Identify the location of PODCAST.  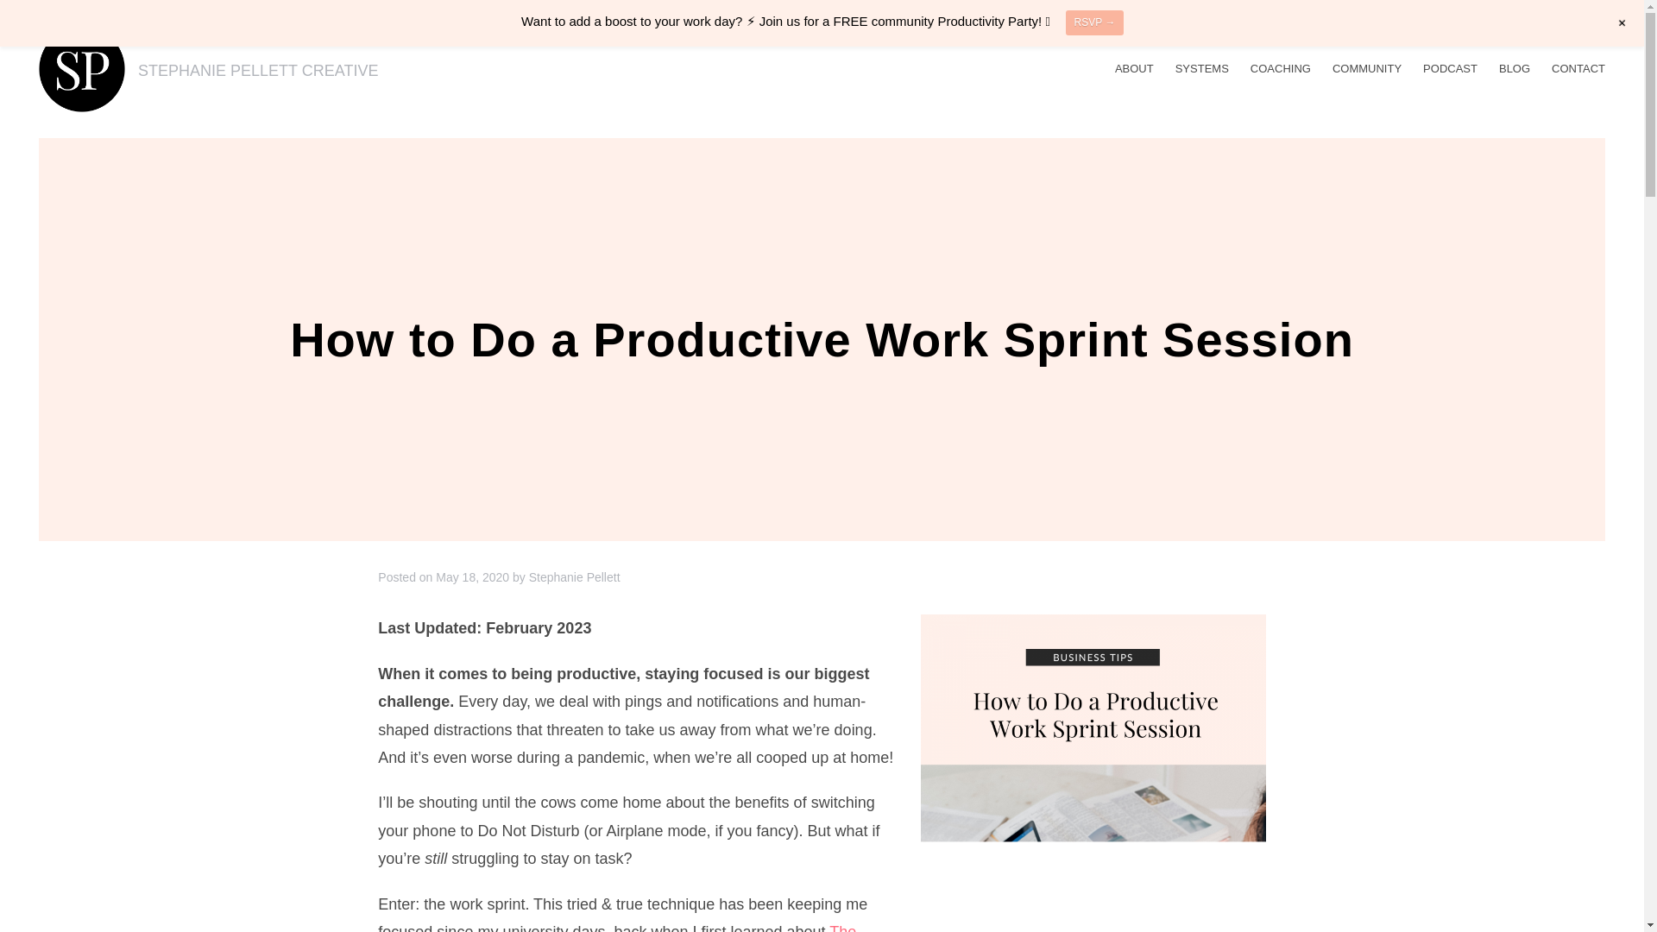
(1450, 68).